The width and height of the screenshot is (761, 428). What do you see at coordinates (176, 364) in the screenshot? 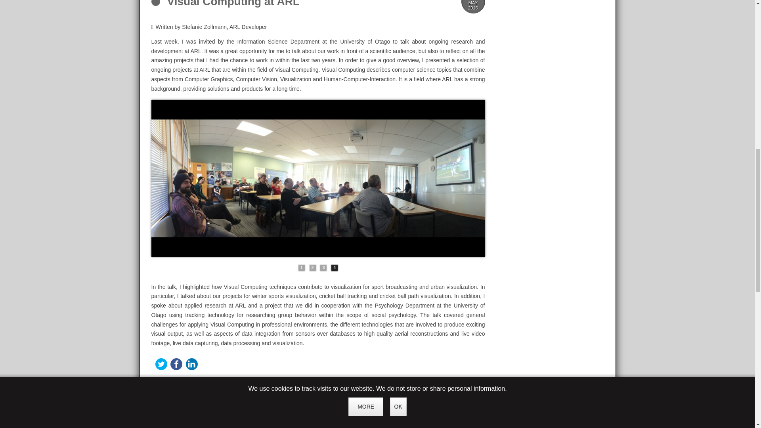
I see `FaceBook` at bounding box center [176, 364].